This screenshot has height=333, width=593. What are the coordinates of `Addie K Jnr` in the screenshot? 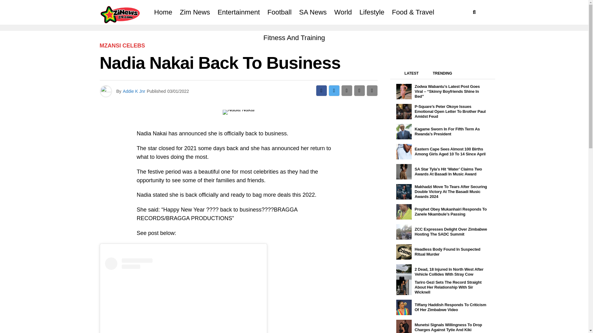 It's located at (134, 91).